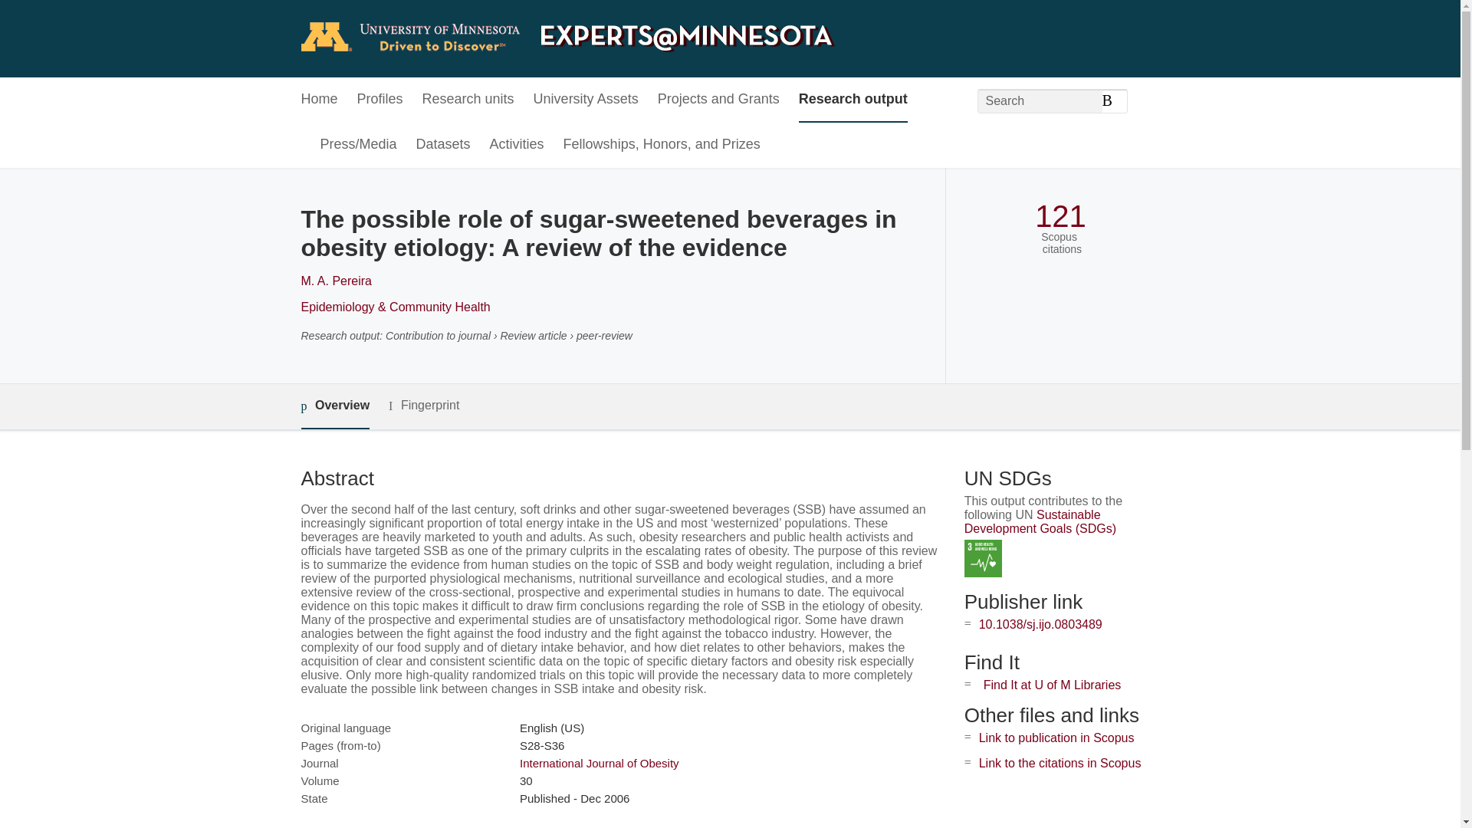 This screenshot has height=828, width=1472. I want to click on SDG 3 - Good Health and Well-being, so click(983, 558).